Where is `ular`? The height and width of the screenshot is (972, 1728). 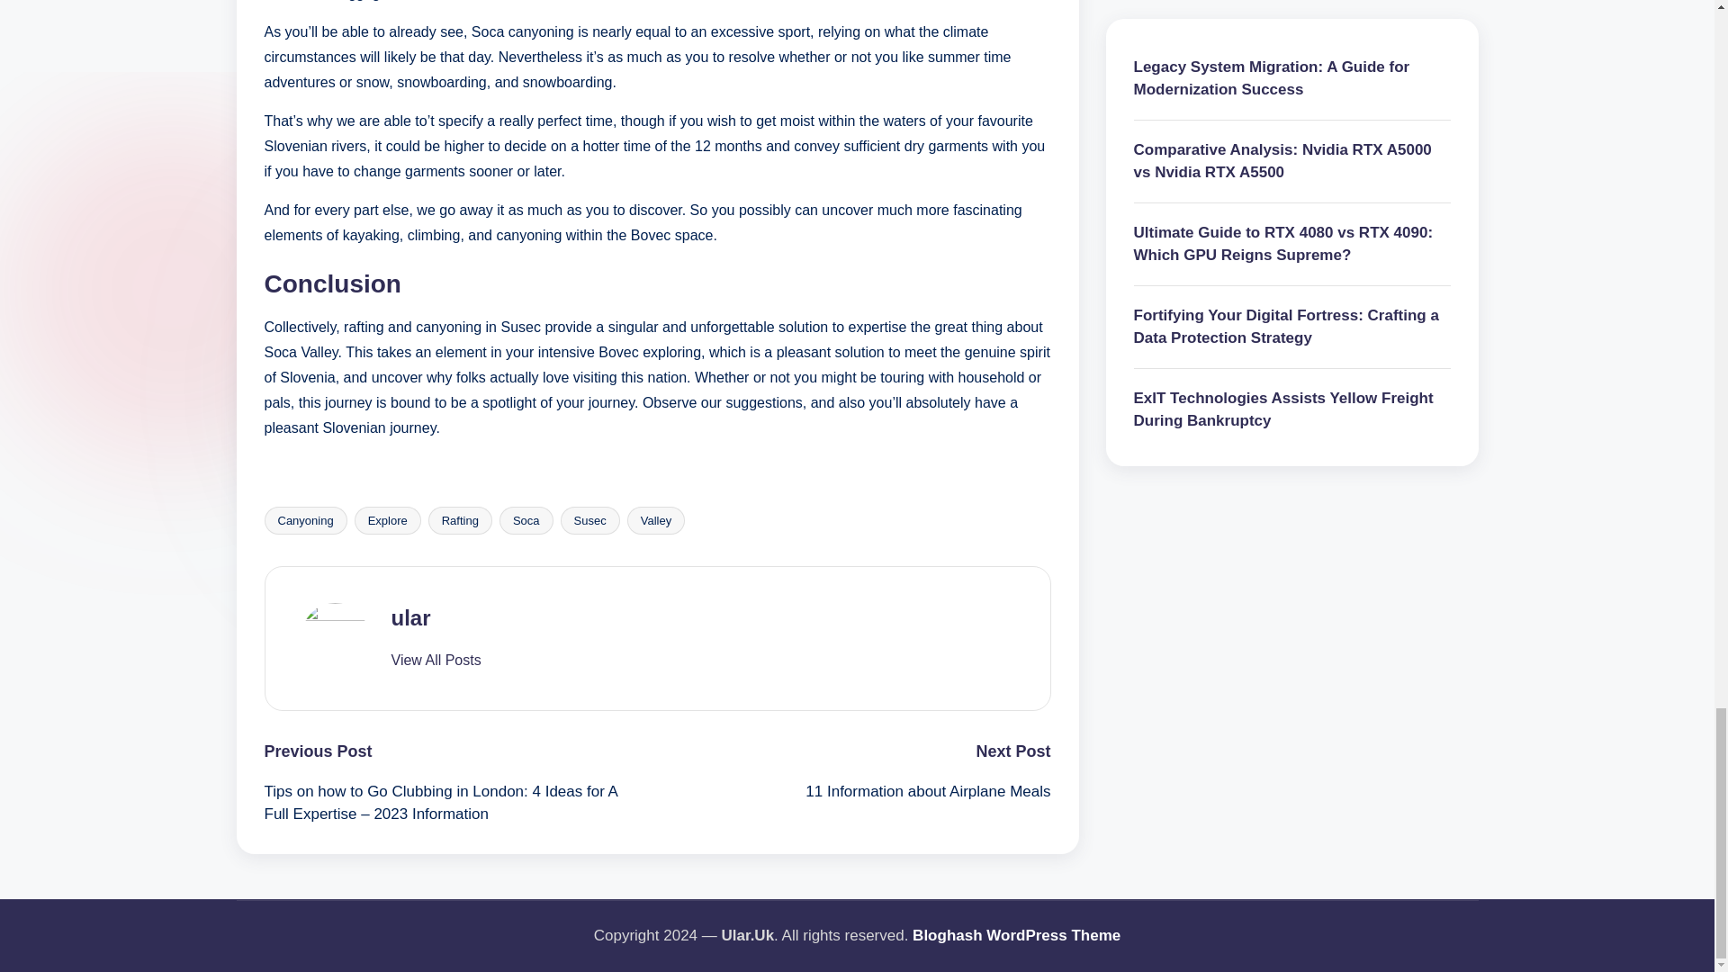 ular is located at coordinates (410, 617).